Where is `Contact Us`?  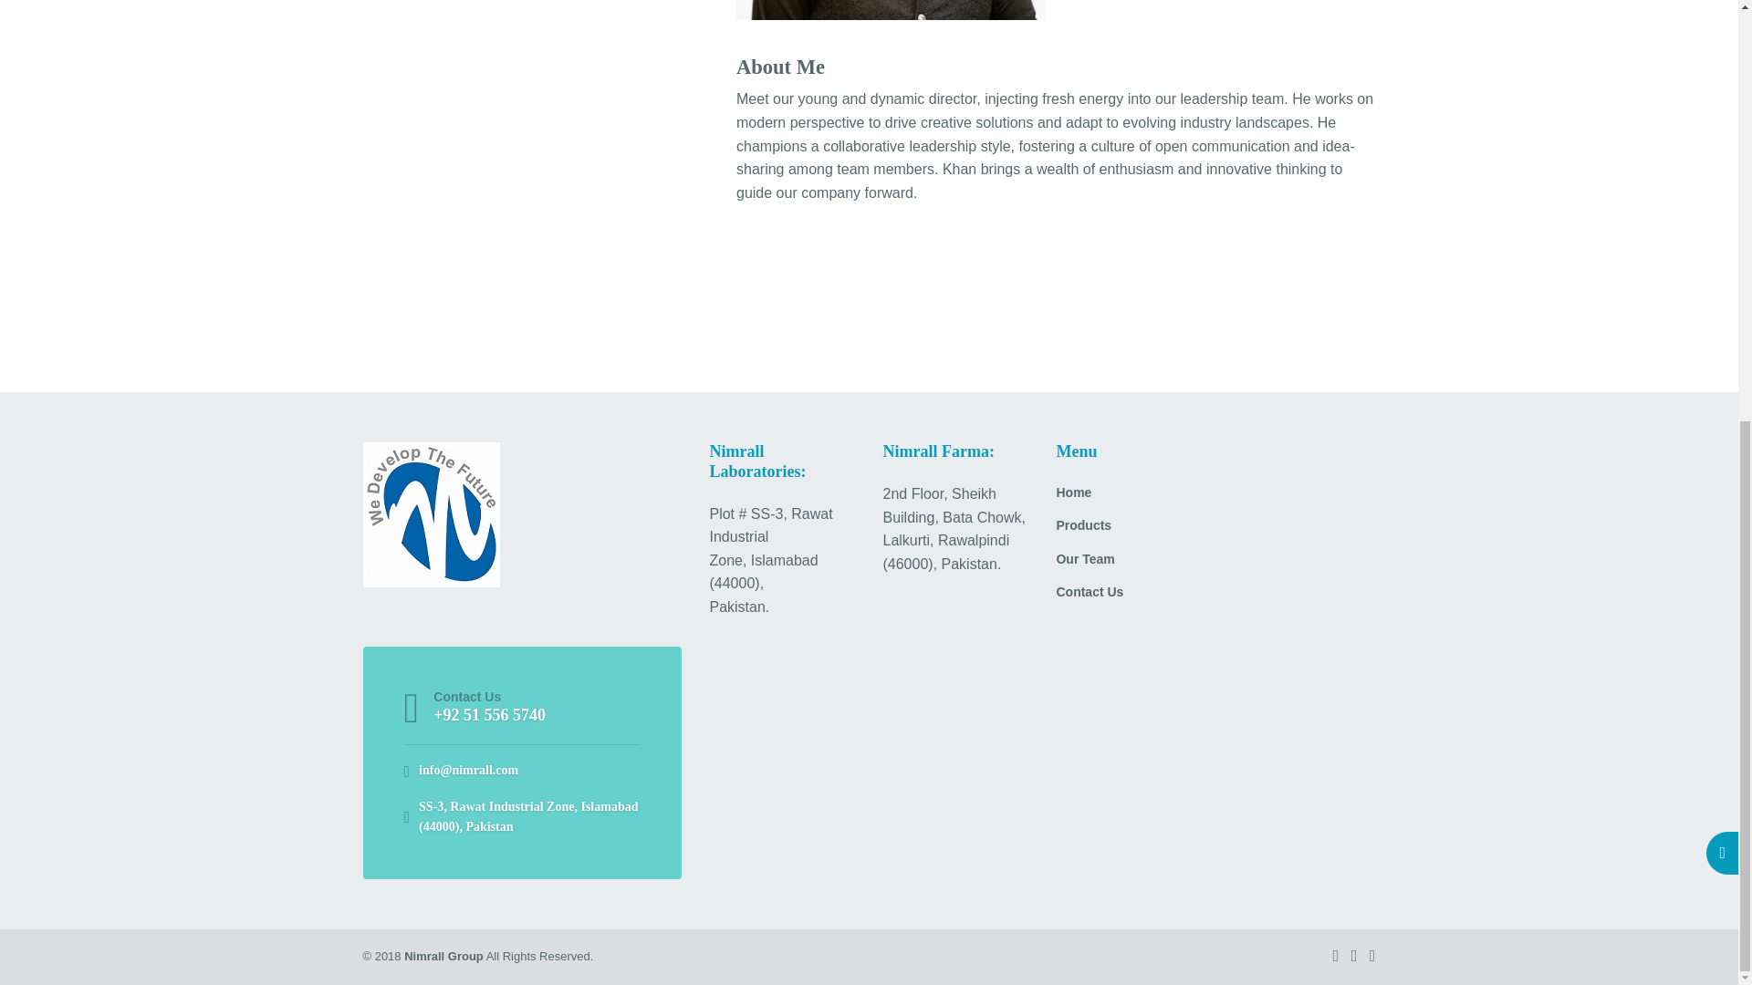 Contact Us is located at coordinates (1215, 598).